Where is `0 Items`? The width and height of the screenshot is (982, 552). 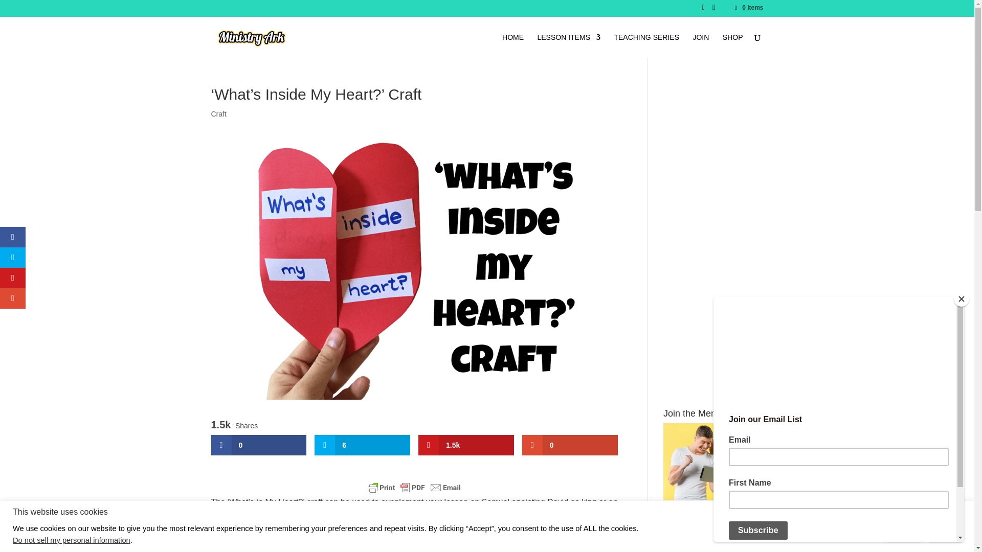 0 Items is located at coordinates (748, 7).